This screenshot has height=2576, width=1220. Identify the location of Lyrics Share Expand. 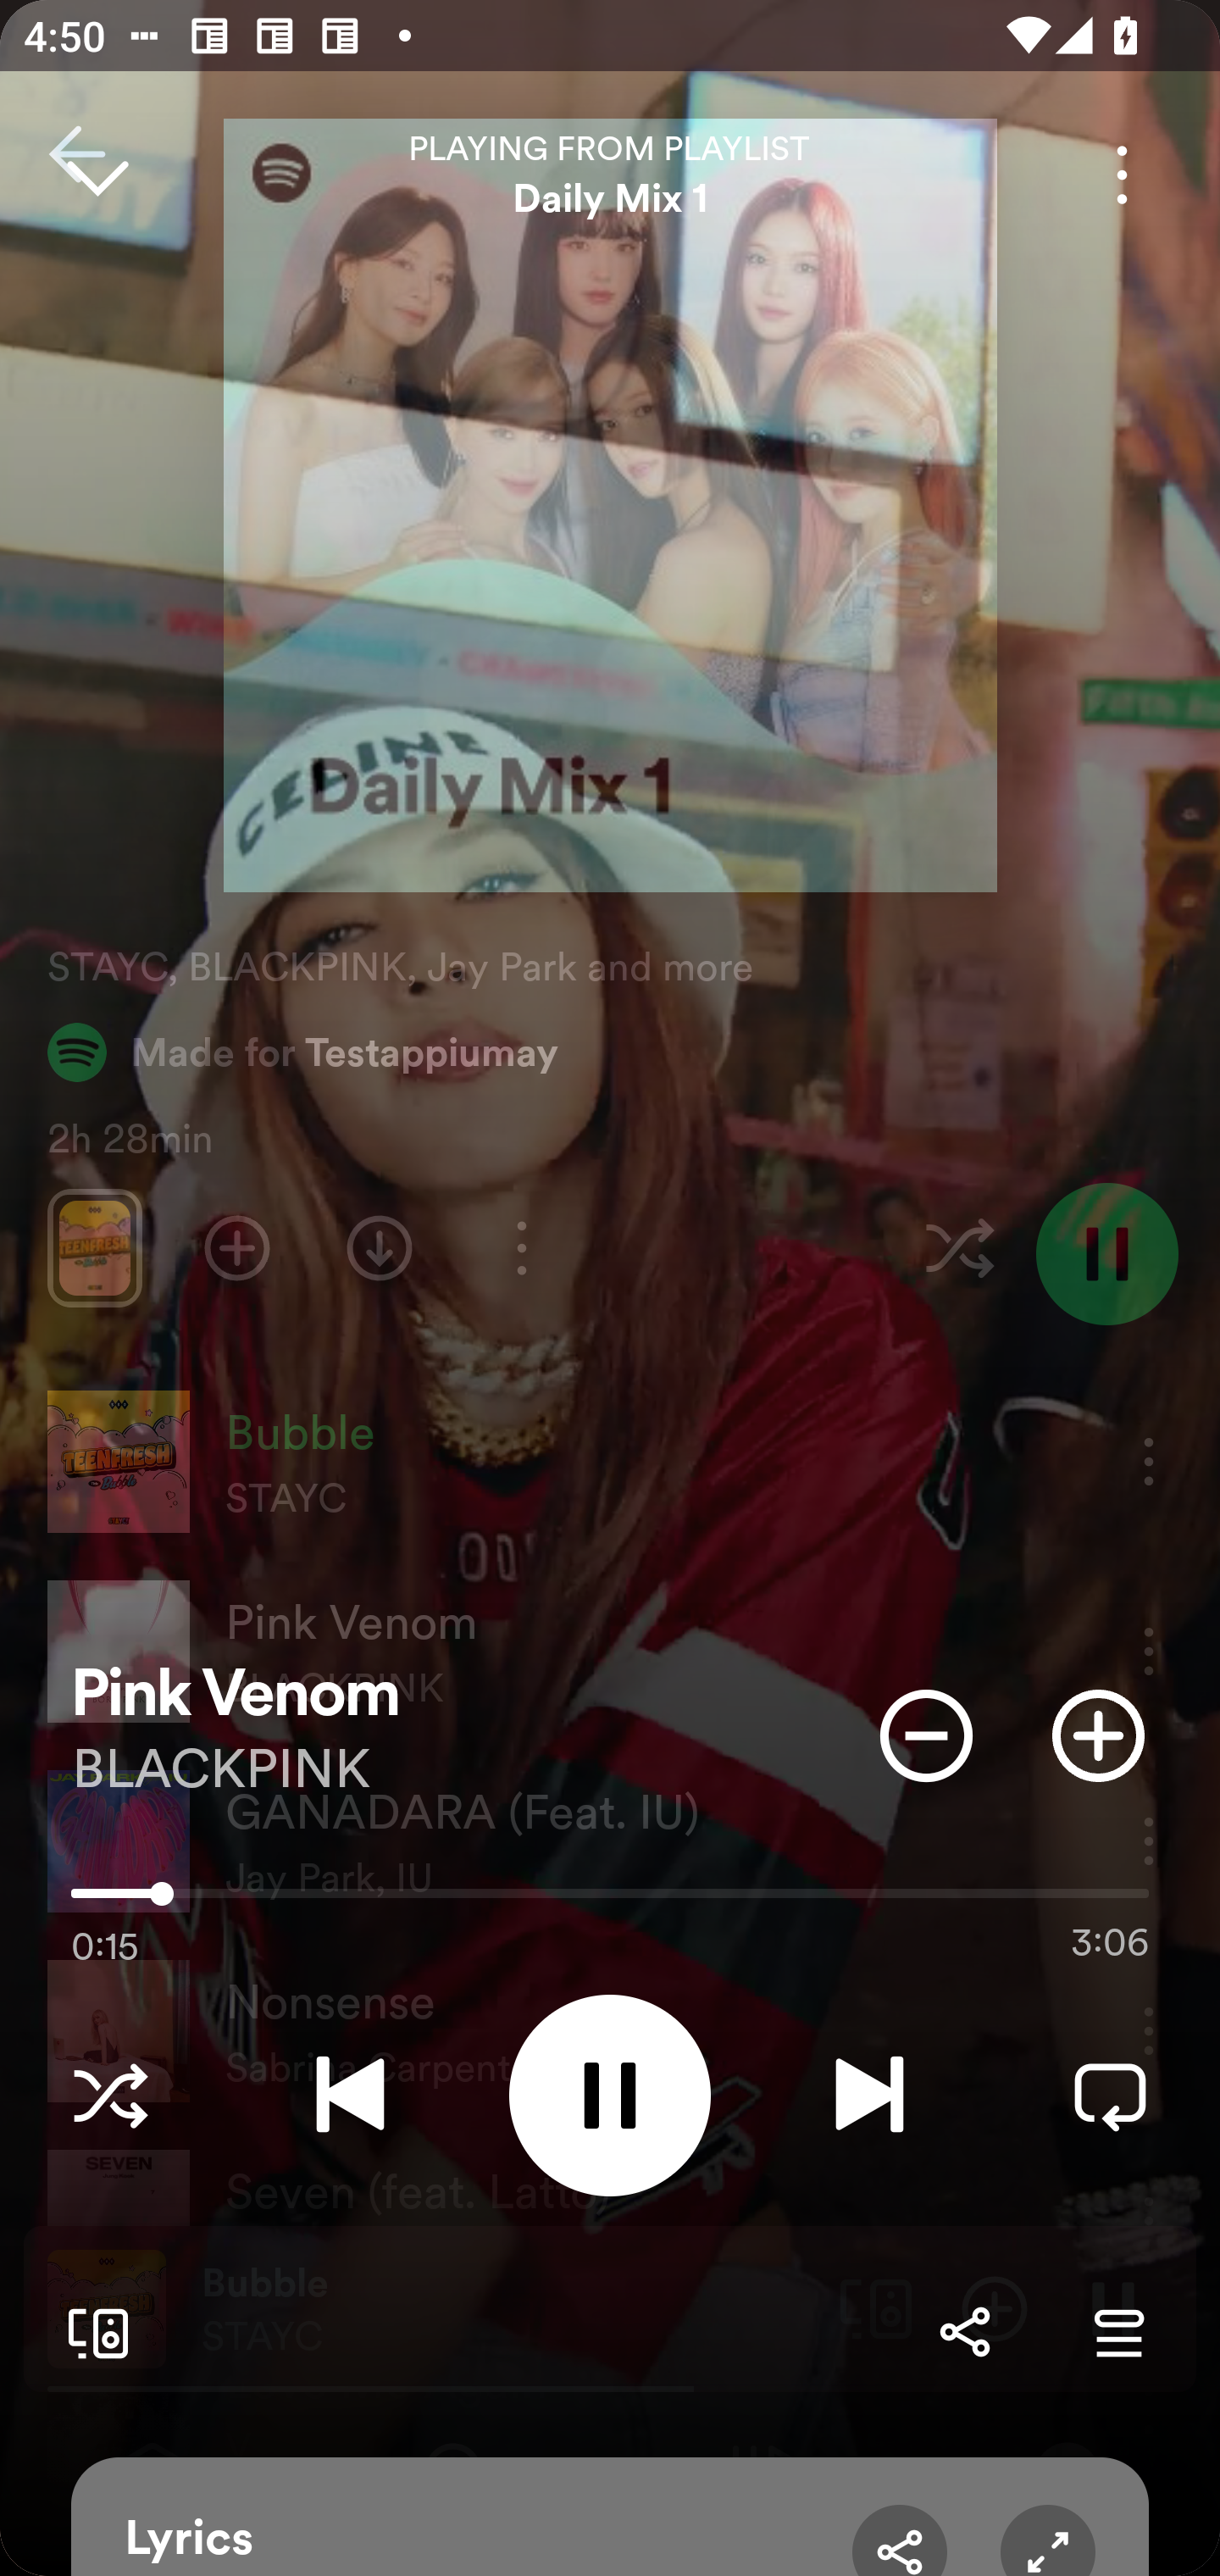
(610, 2517).